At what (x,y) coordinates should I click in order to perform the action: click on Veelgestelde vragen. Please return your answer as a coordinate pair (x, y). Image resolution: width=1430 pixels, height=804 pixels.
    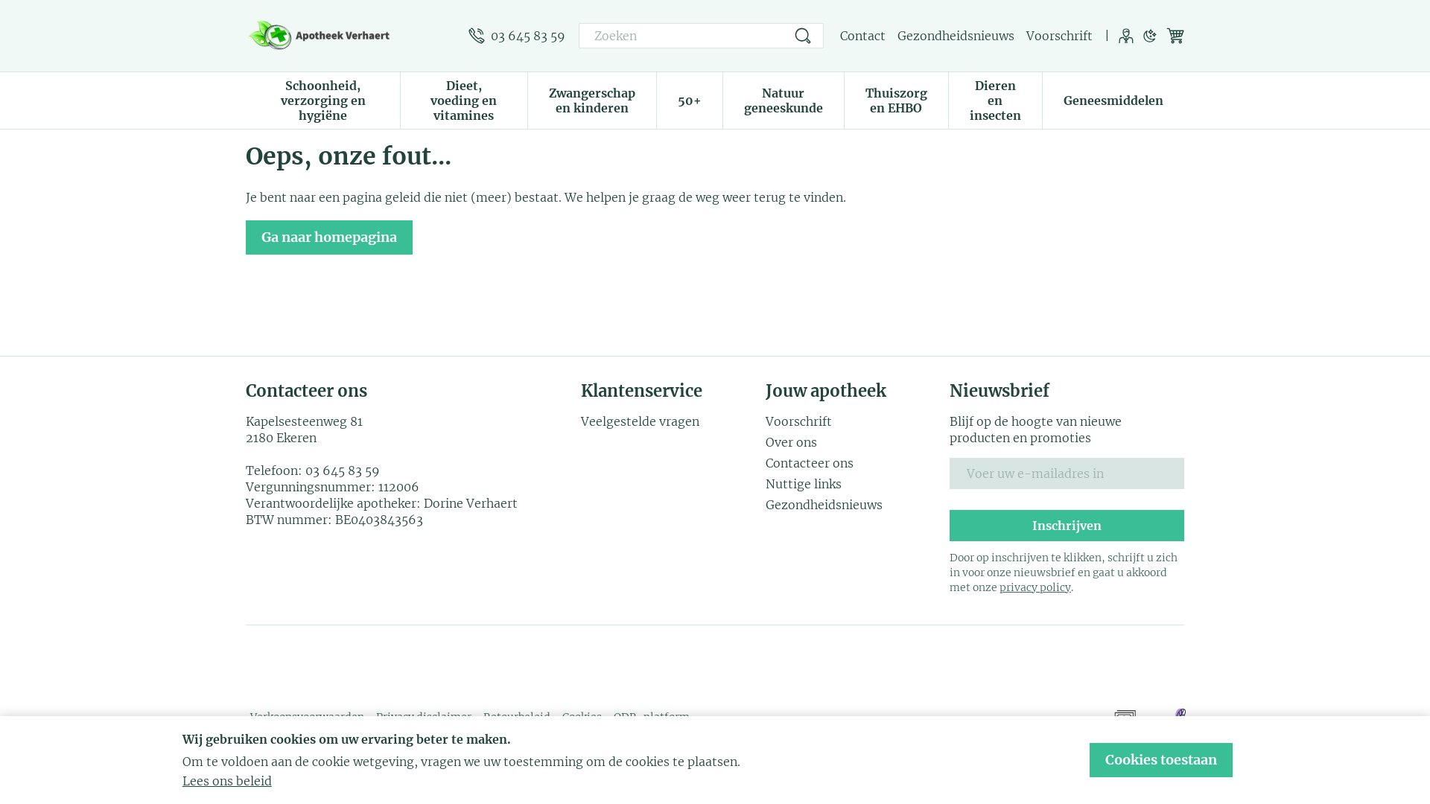
    Looking at the image, I should click on (667, 421).